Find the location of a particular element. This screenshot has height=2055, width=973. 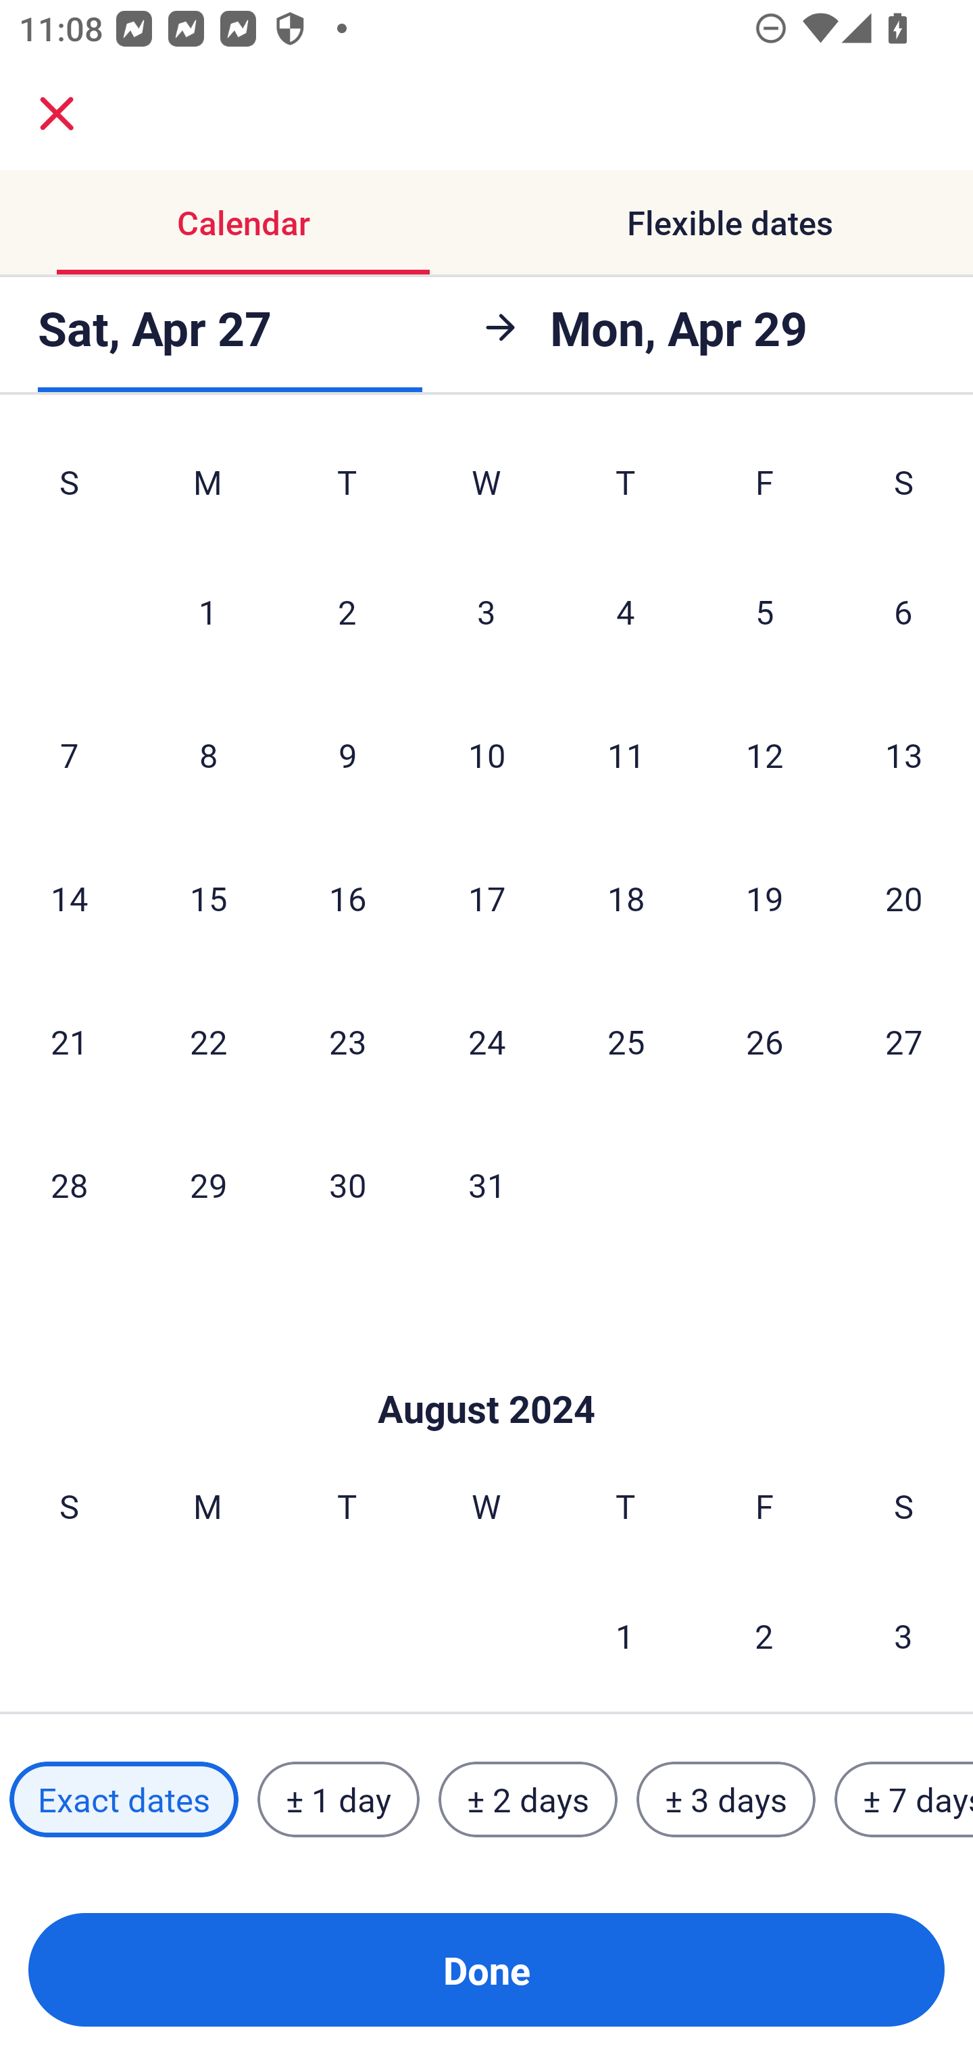

7 Sunday, July 7, 2024 is located at coordinates (69, 755).